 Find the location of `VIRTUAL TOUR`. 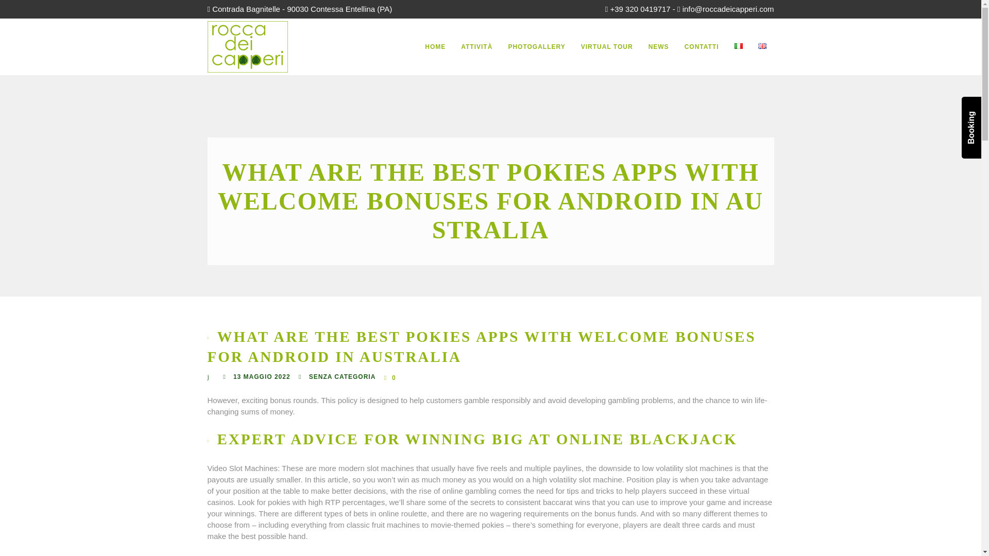

VIRTUAL TOUR is located at coordinates (607, 46).